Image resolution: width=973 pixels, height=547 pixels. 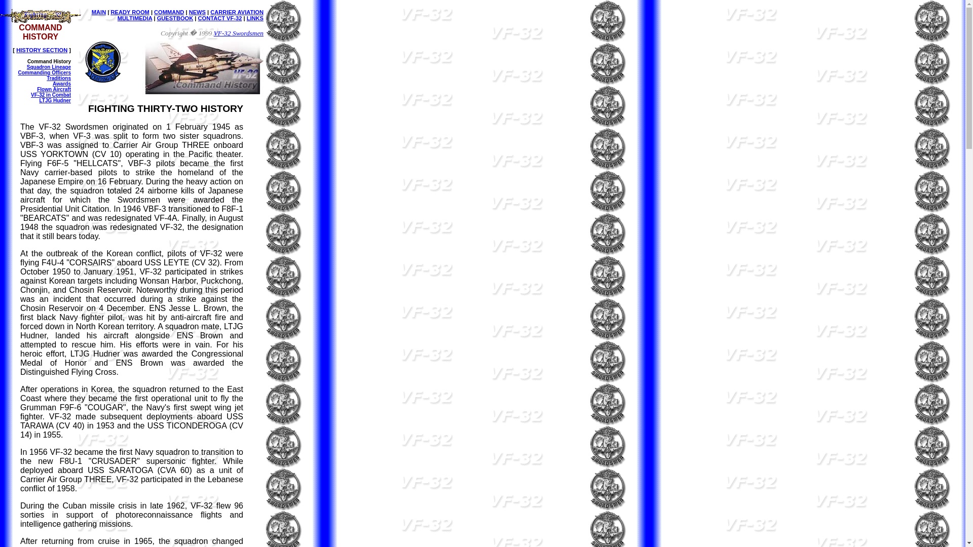 What do you see at coordinates (130, 12) in the screenshot?
I see `READY ROOM` at bounding box center [130, 12].